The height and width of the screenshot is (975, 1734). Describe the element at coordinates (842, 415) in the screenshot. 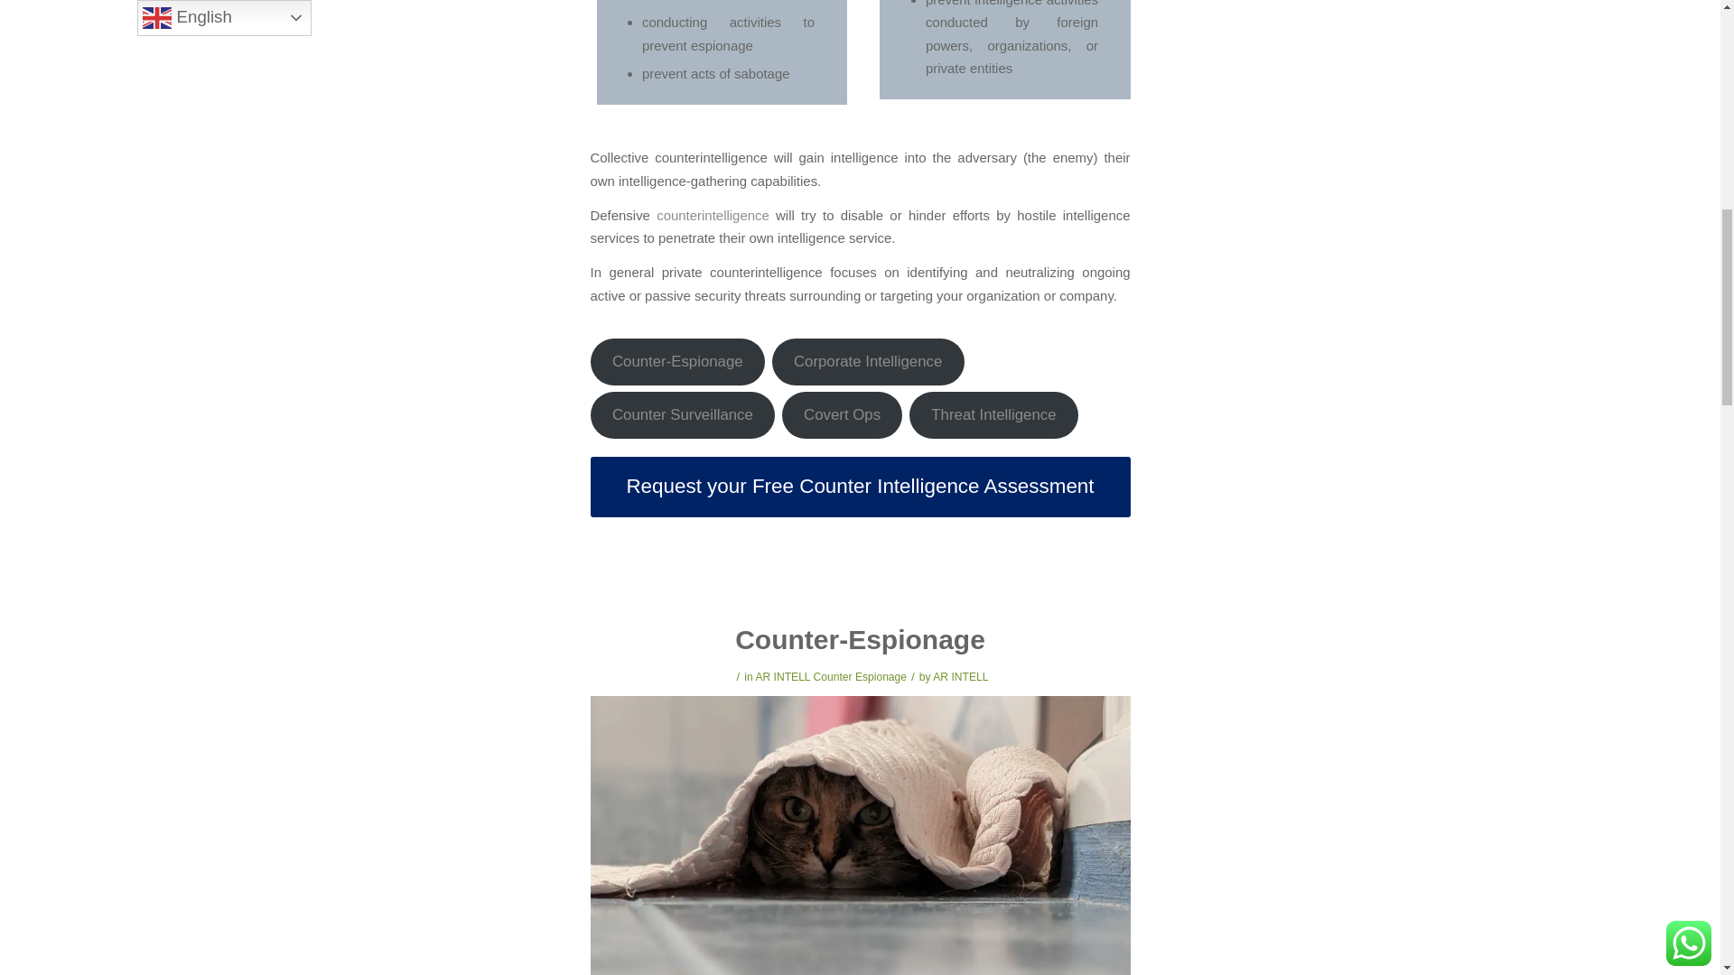

I see `Covert Ops` at that location.